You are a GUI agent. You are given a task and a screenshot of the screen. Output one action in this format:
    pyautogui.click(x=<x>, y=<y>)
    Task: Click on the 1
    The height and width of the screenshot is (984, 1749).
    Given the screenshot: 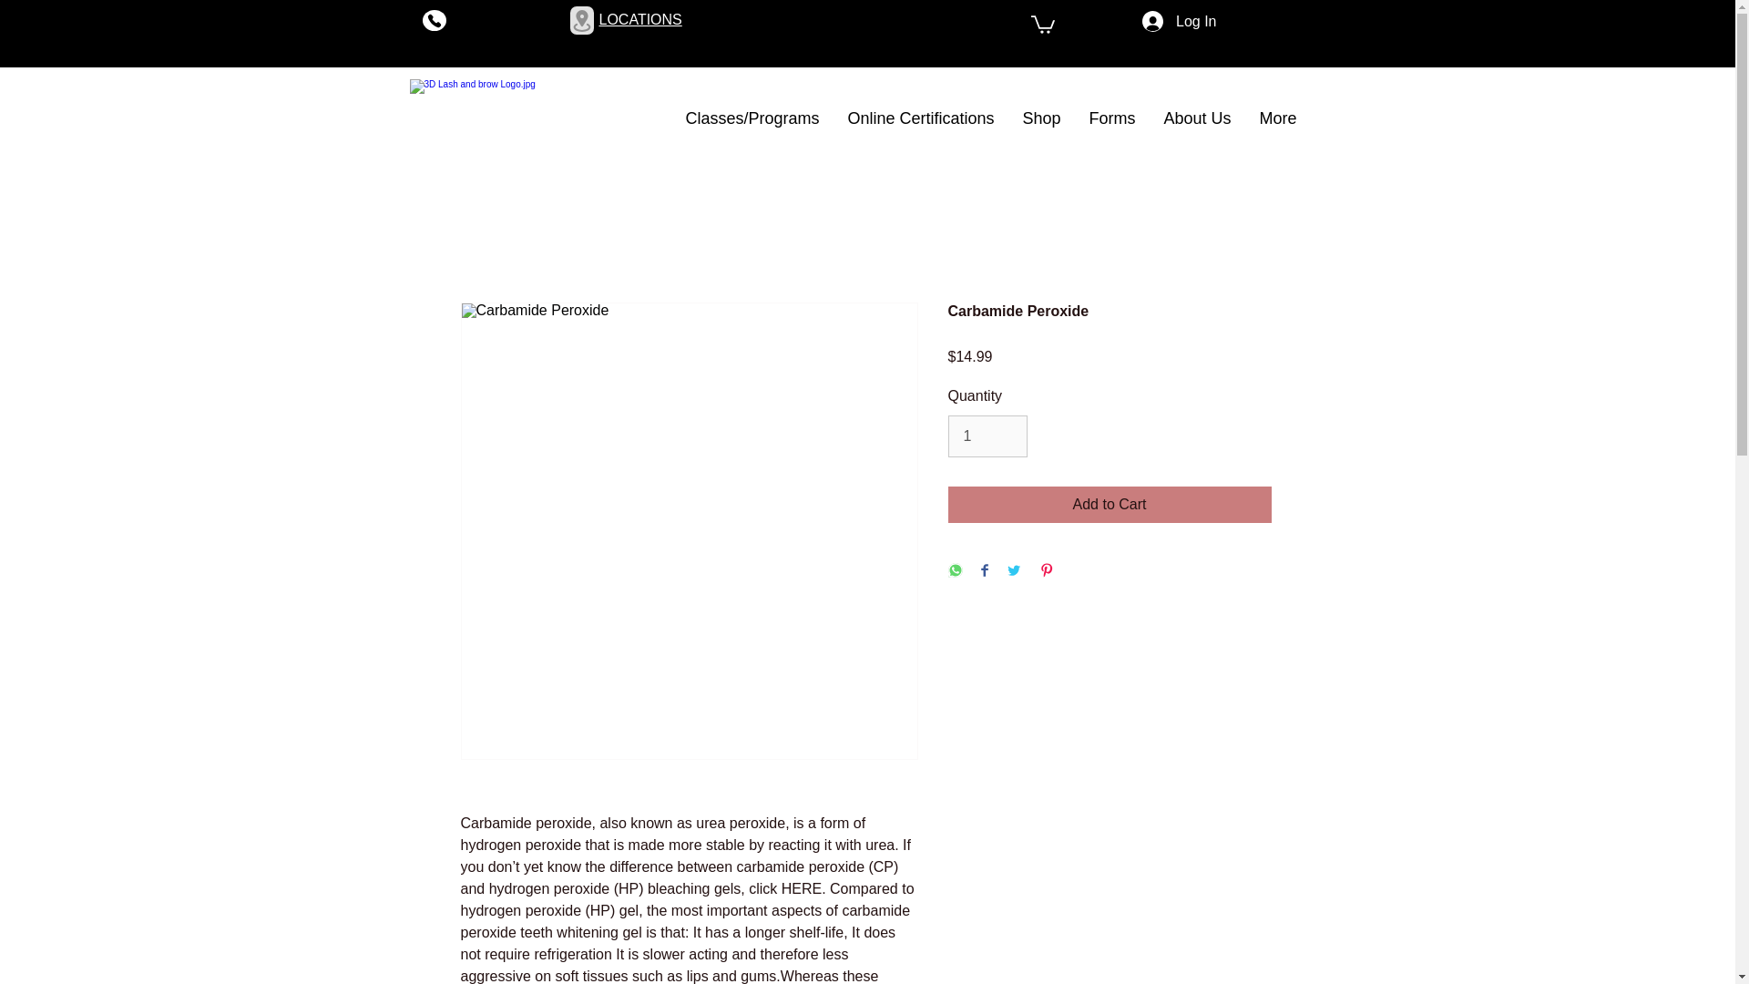 What is the action you would take?
    pyautogui.click(x=987, y=436)
    